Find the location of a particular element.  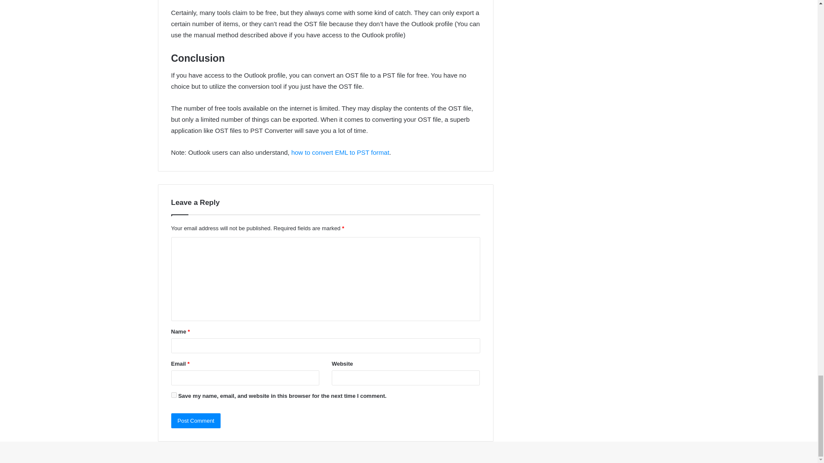

how to convert EML to PST format is located at coordinates (340, 152).